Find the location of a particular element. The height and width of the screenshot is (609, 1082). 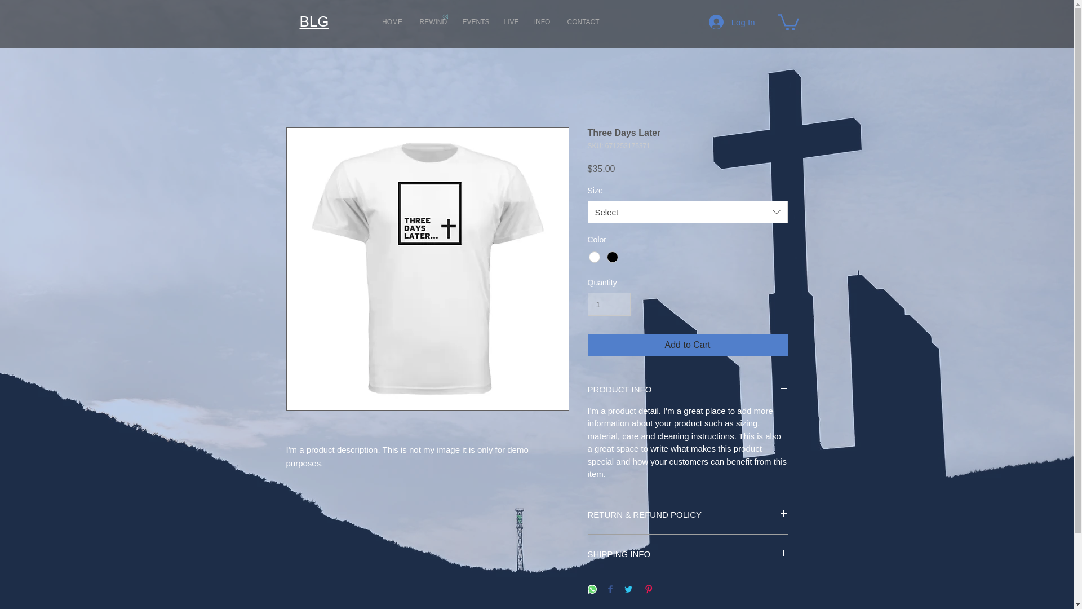

PRODUCT INFO is located at coordinates (688, 389).